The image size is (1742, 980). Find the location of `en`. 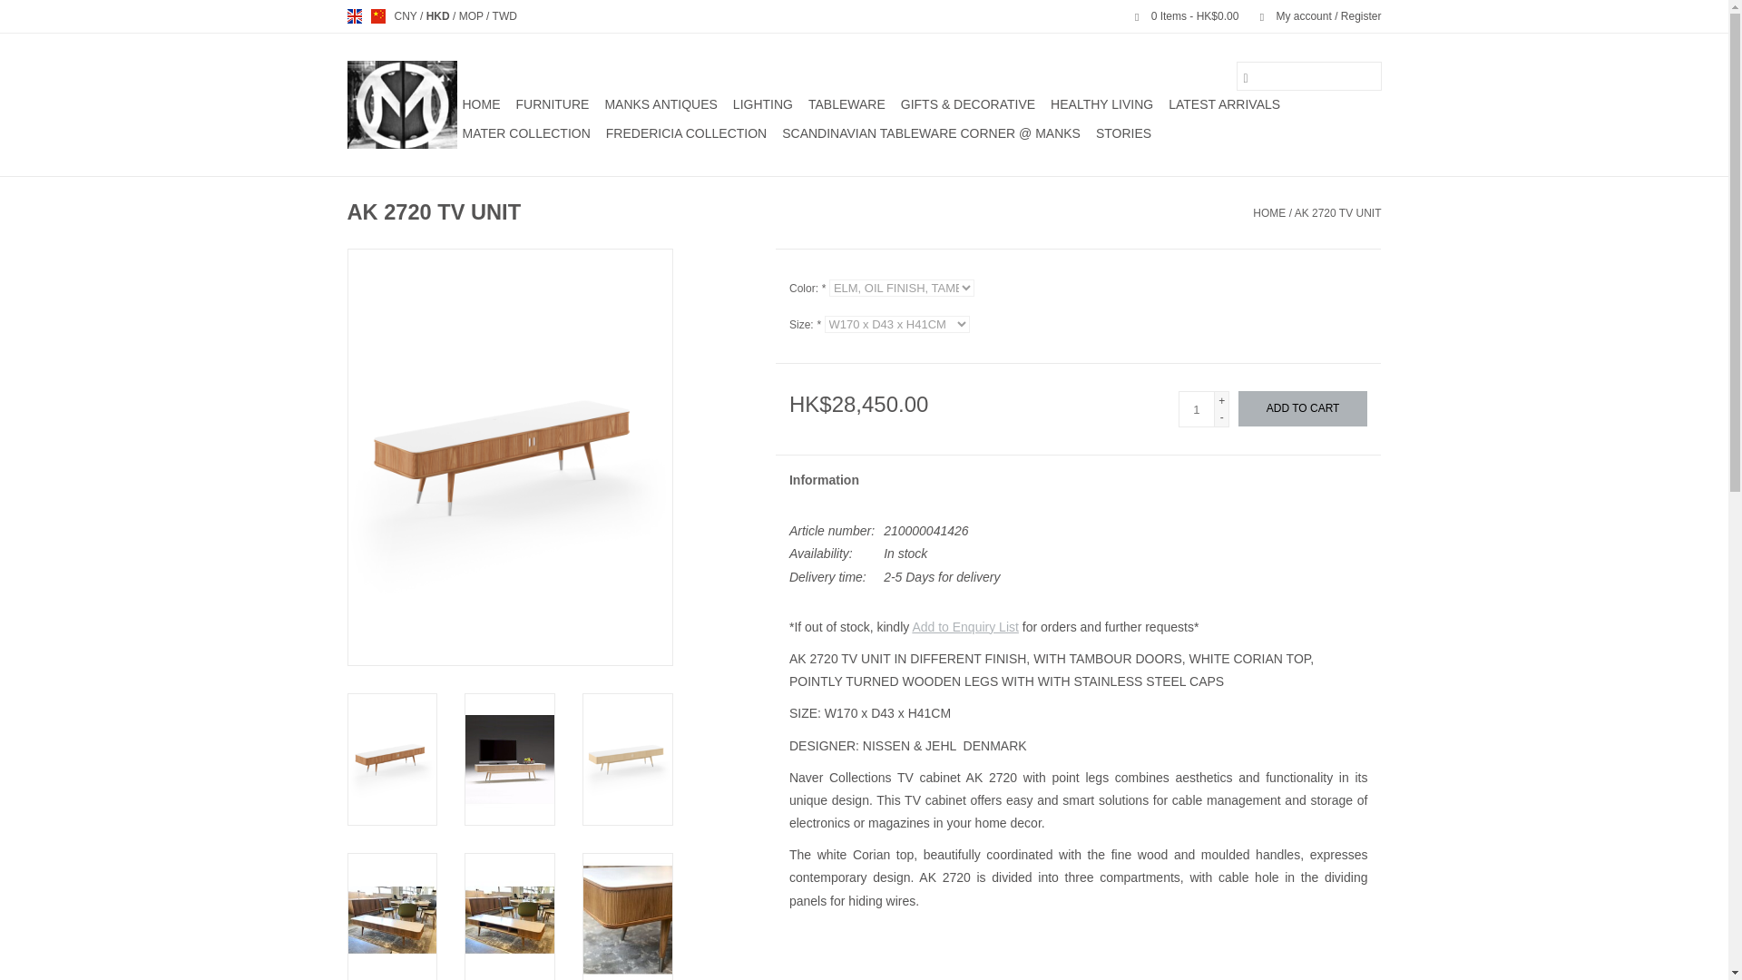

en is located at coordinates (354, 15).